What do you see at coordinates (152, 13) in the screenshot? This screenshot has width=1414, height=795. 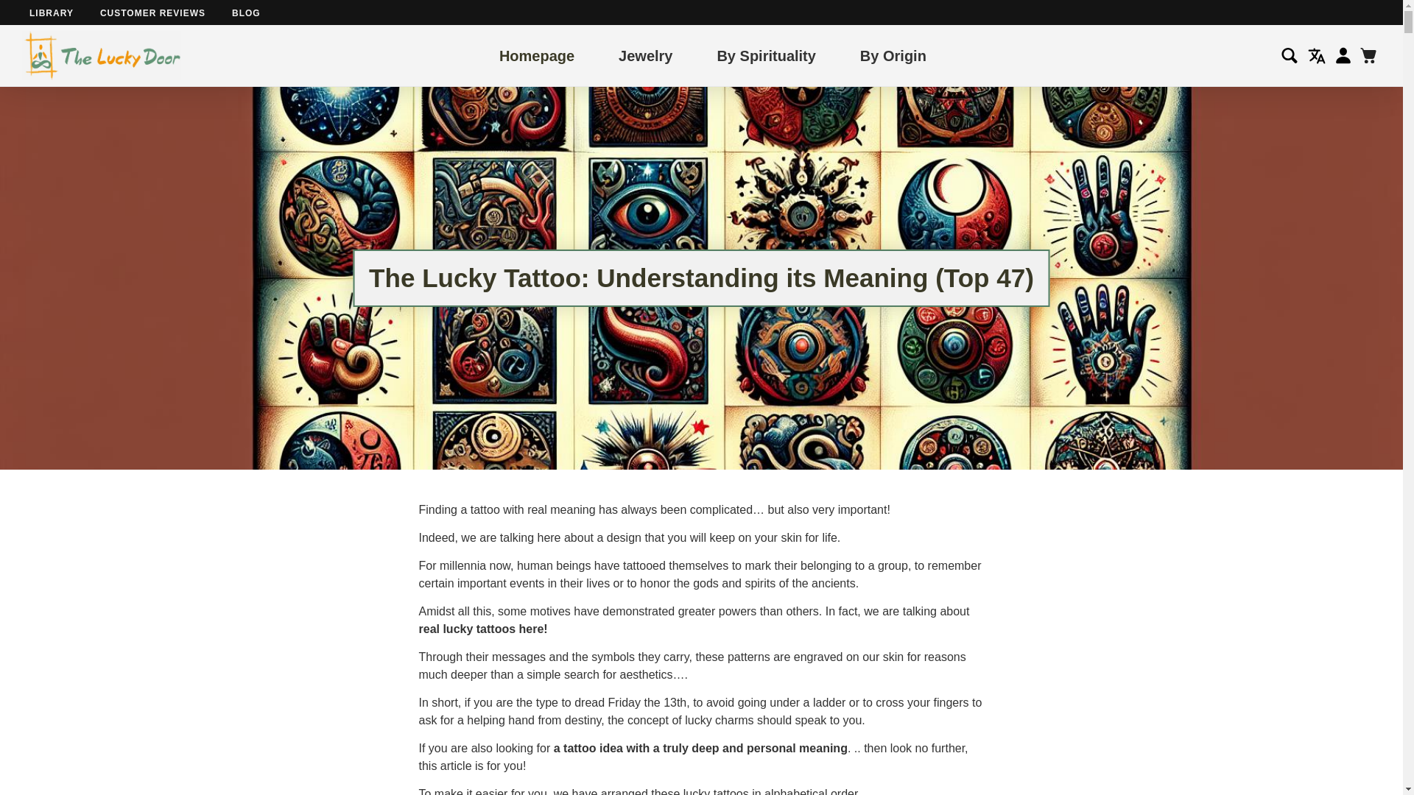 I see `CUSTOMER REVIEWS` at bounding box center [152, 13].